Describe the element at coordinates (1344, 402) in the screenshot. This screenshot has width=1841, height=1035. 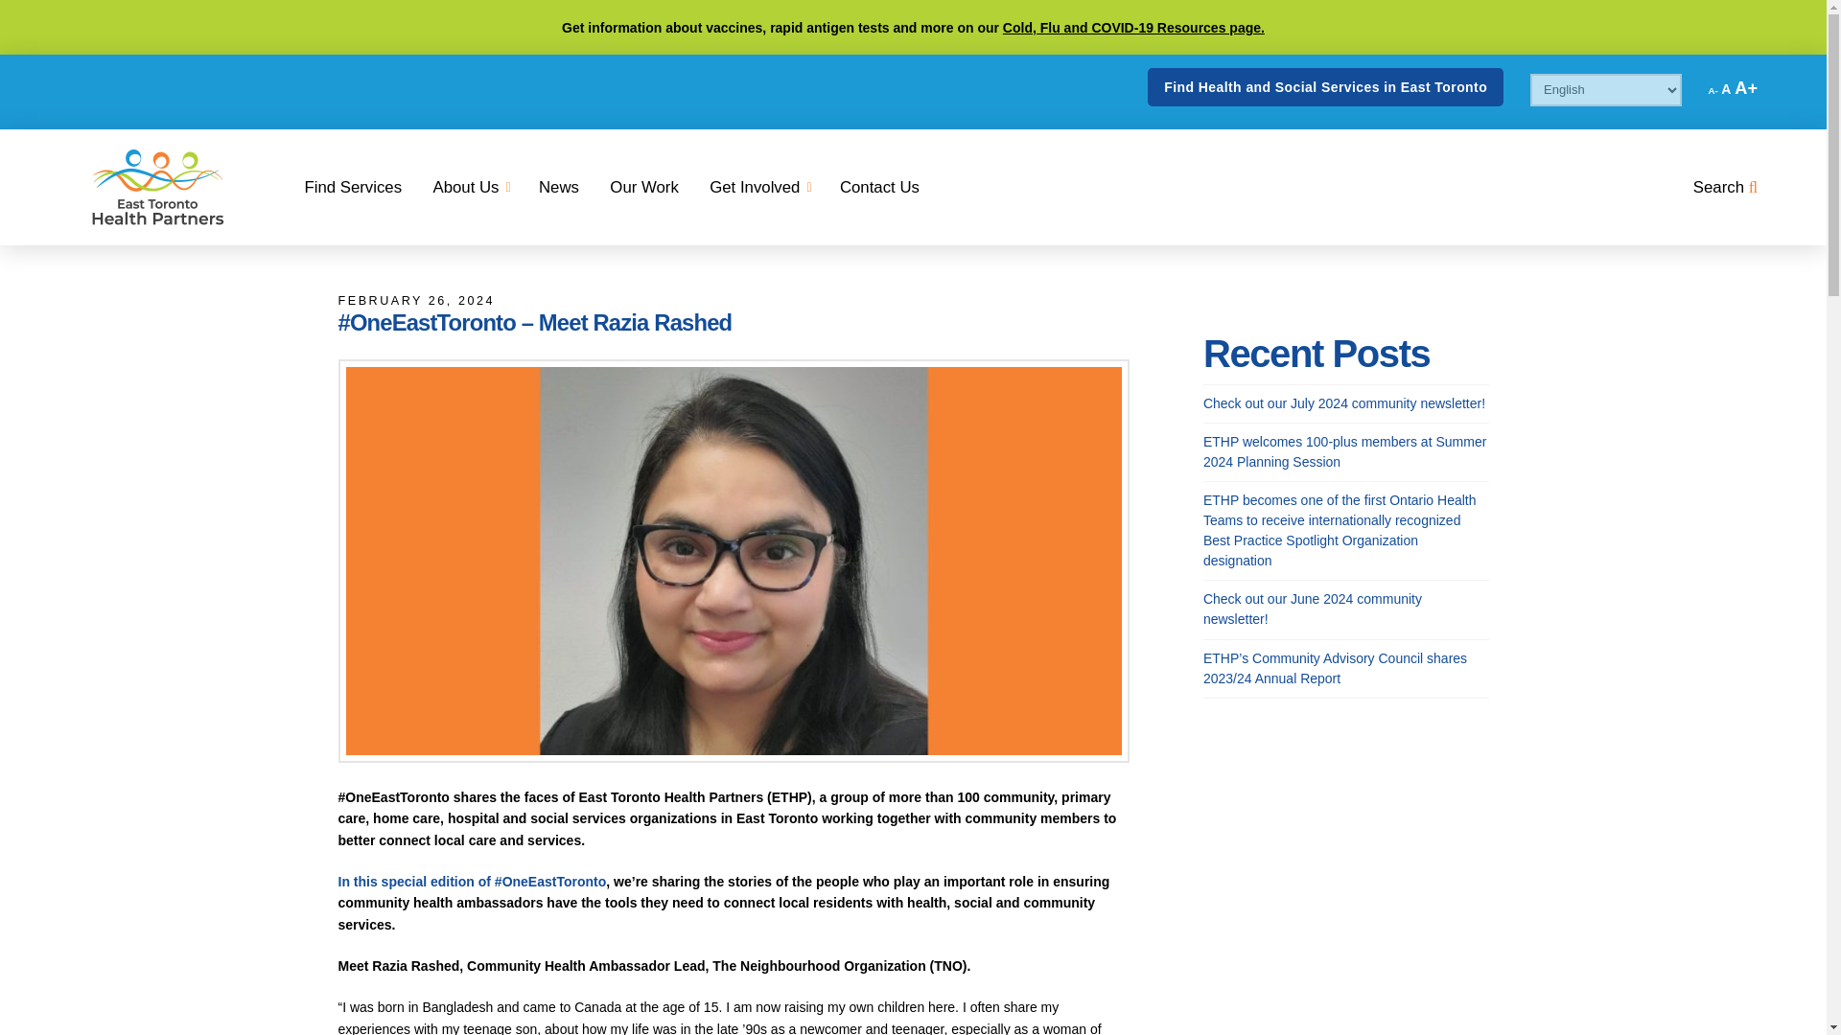
I see `Check out our June 2024 community newsletter!` at that location.